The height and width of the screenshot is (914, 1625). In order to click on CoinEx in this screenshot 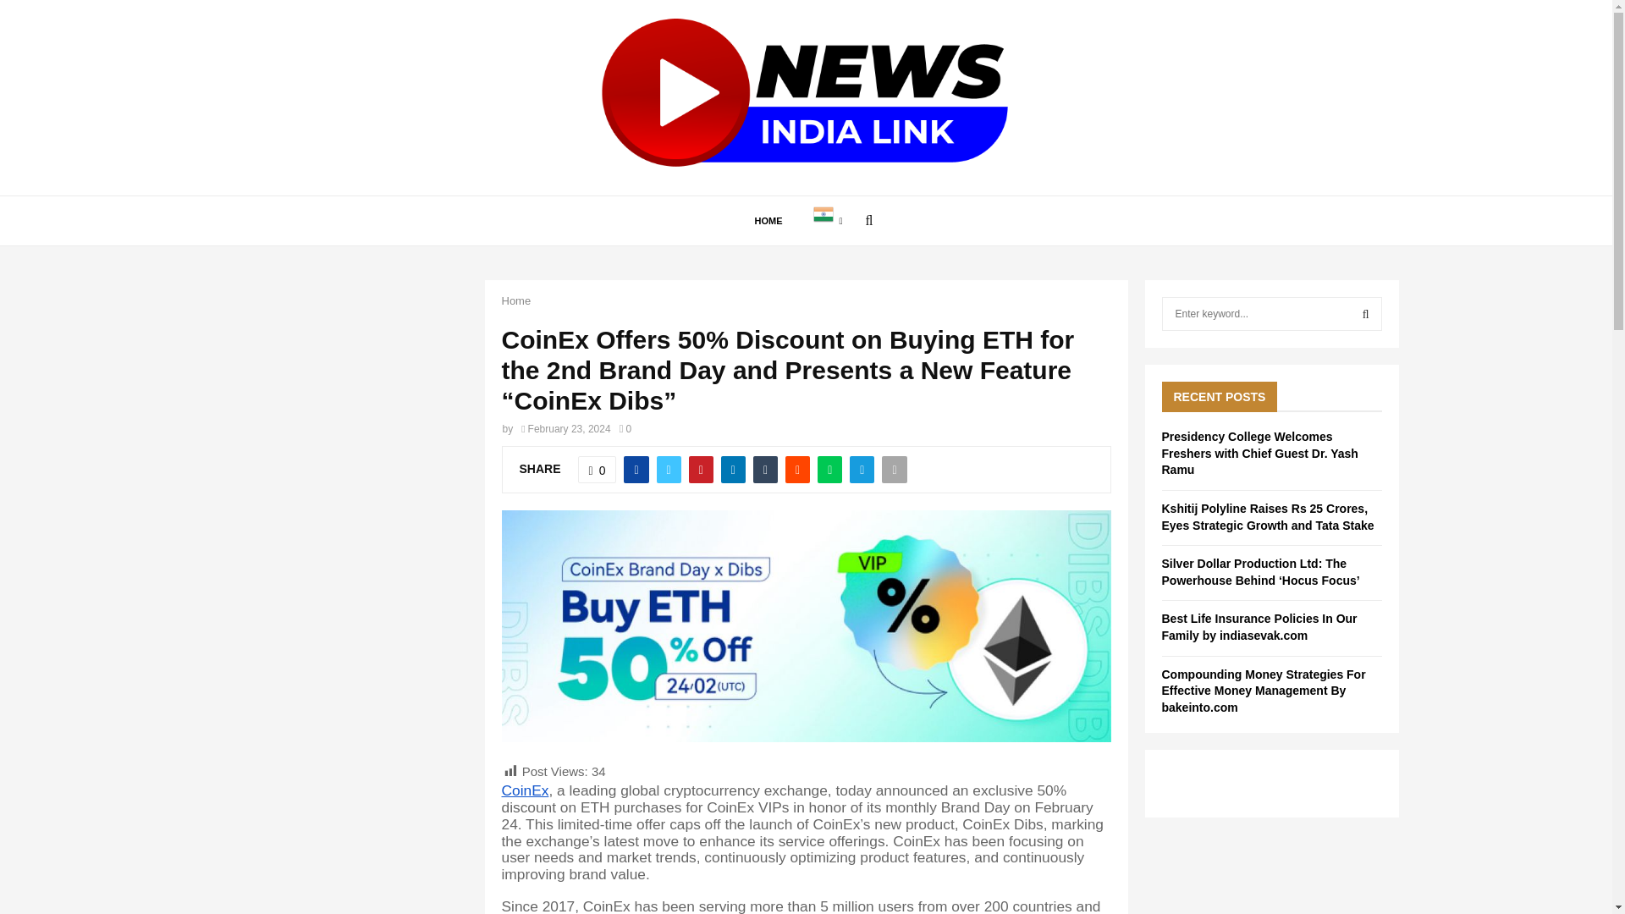, I will do `click(525, 790)`.